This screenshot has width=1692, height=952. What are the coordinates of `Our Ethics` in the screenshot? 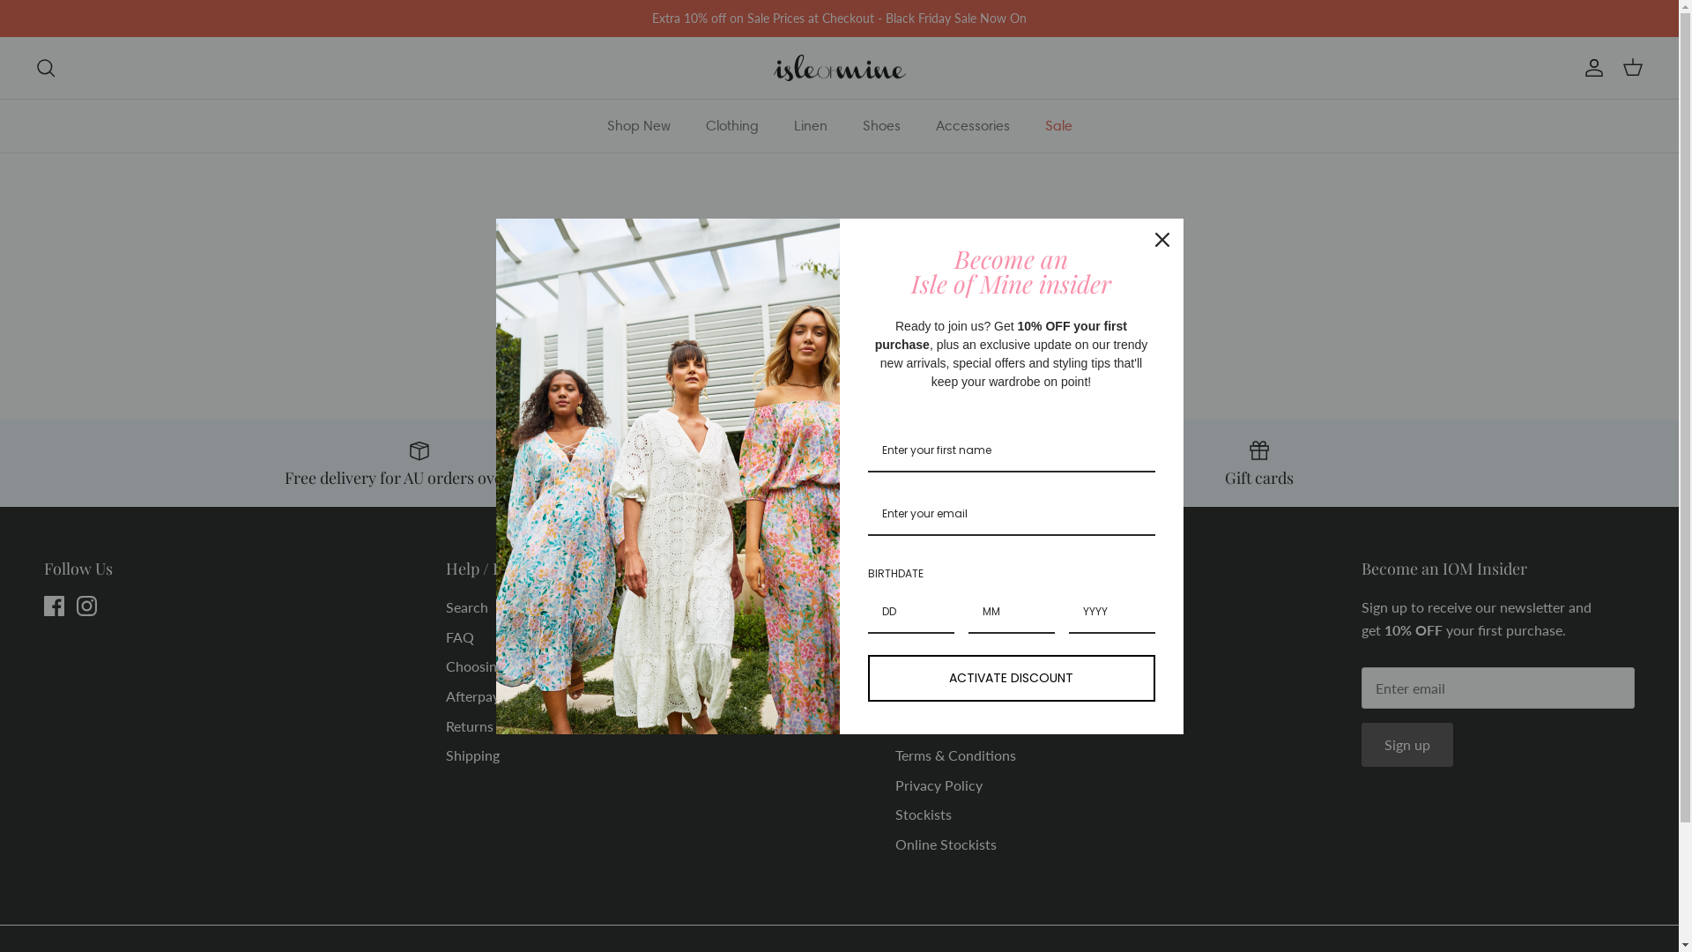 It's located at (929, 666).